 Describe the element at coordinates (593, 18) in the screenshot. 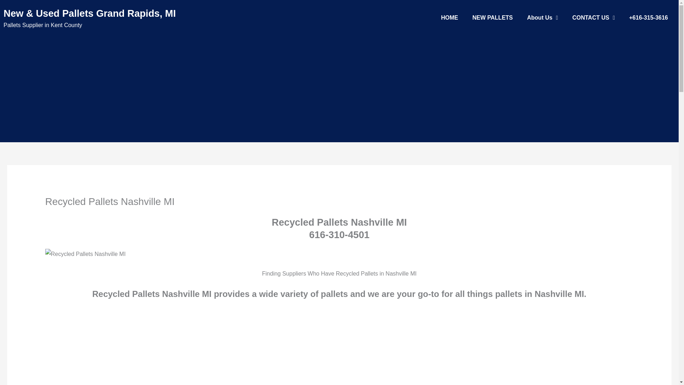

I see `CONTACT US` at that location.